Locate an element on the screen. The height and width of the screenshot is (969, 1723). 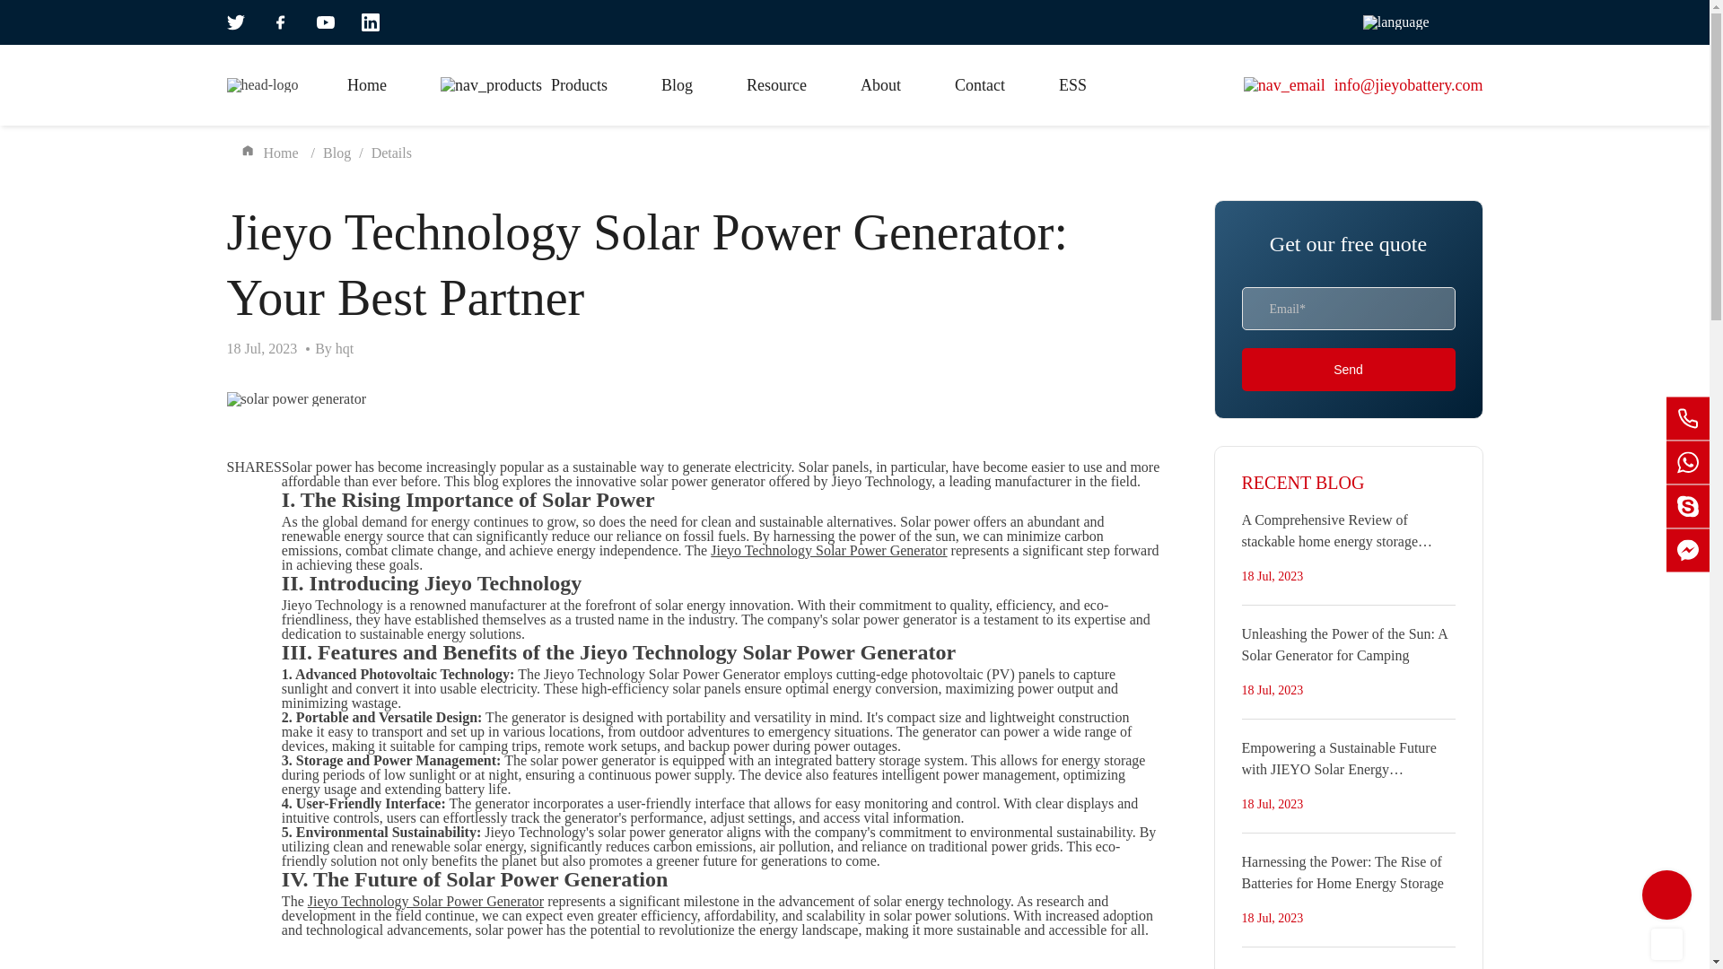
About is located at coordinates (880, 84).